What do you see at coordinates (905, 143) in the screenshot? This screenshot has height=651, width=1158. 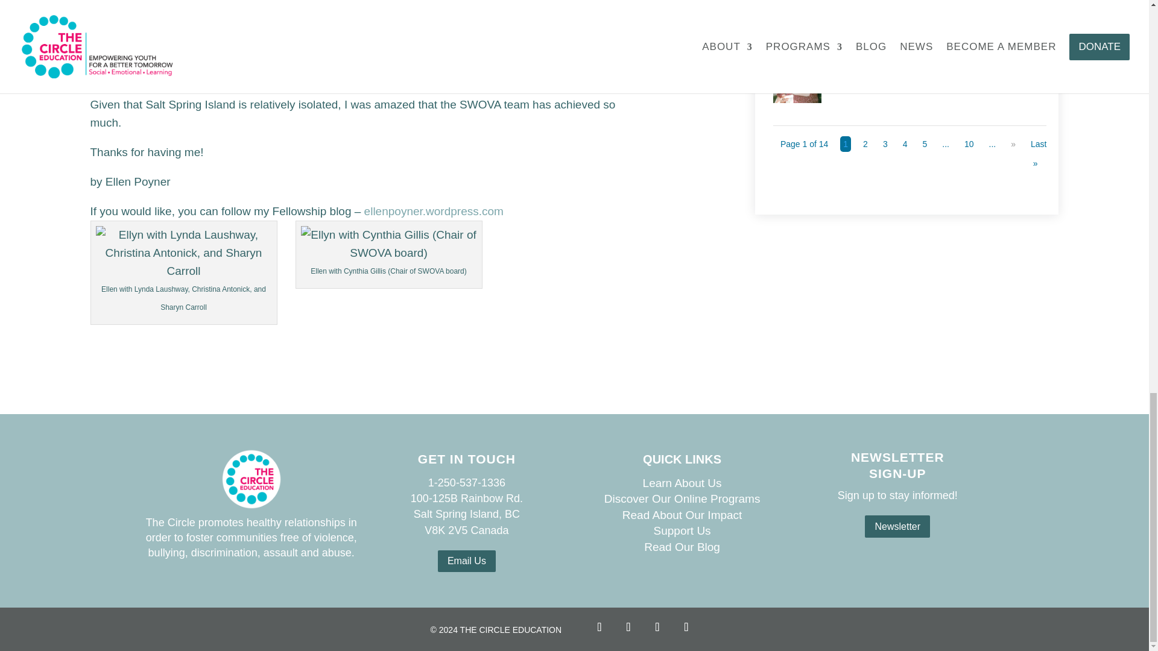 I see `Page 4` at bounding box center [905, 143].